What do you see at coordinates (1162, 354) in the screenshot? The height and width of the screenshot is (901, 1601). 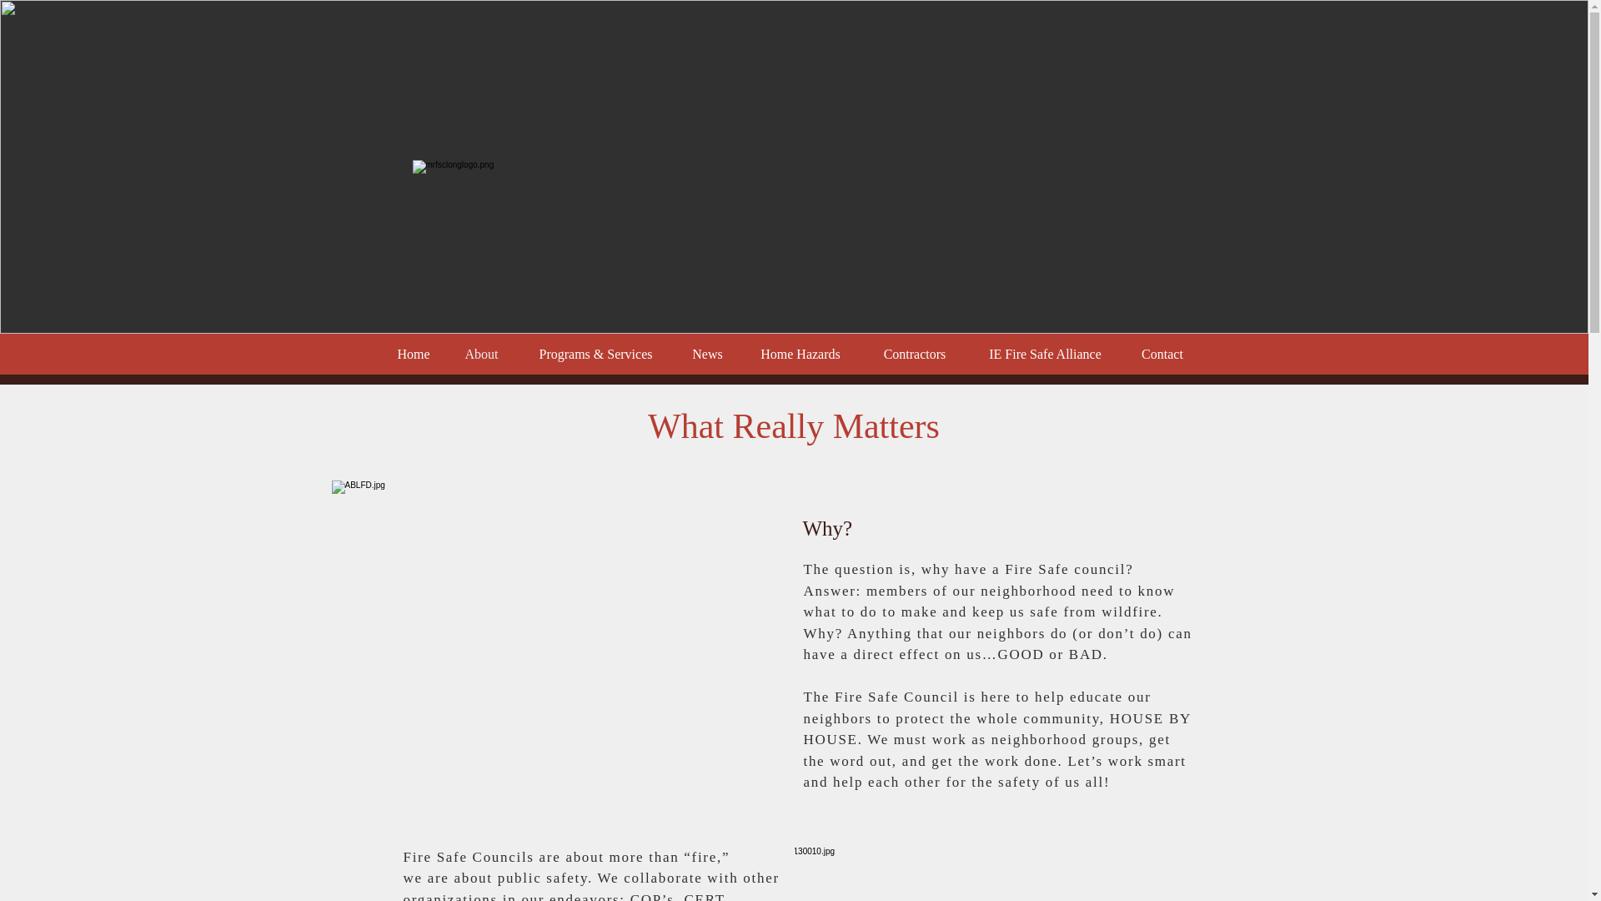 I see `Contact` at bounding box center [1162, 354].